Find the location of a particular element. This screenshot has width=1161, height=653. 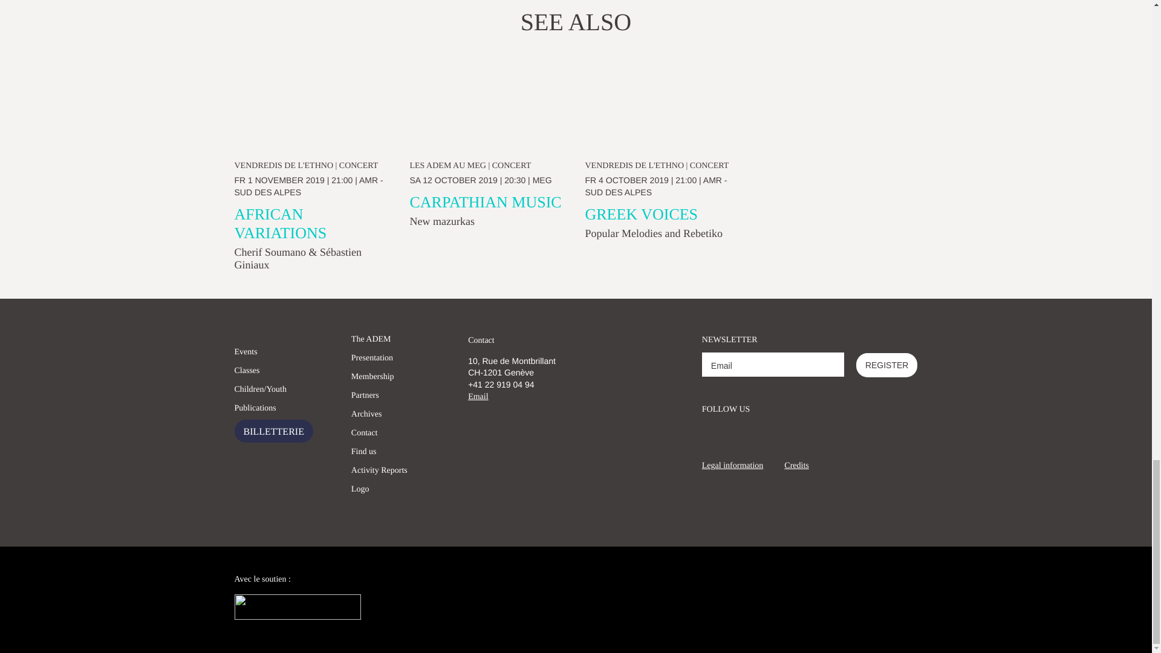

Presentation is located at coordinates (372, 362).